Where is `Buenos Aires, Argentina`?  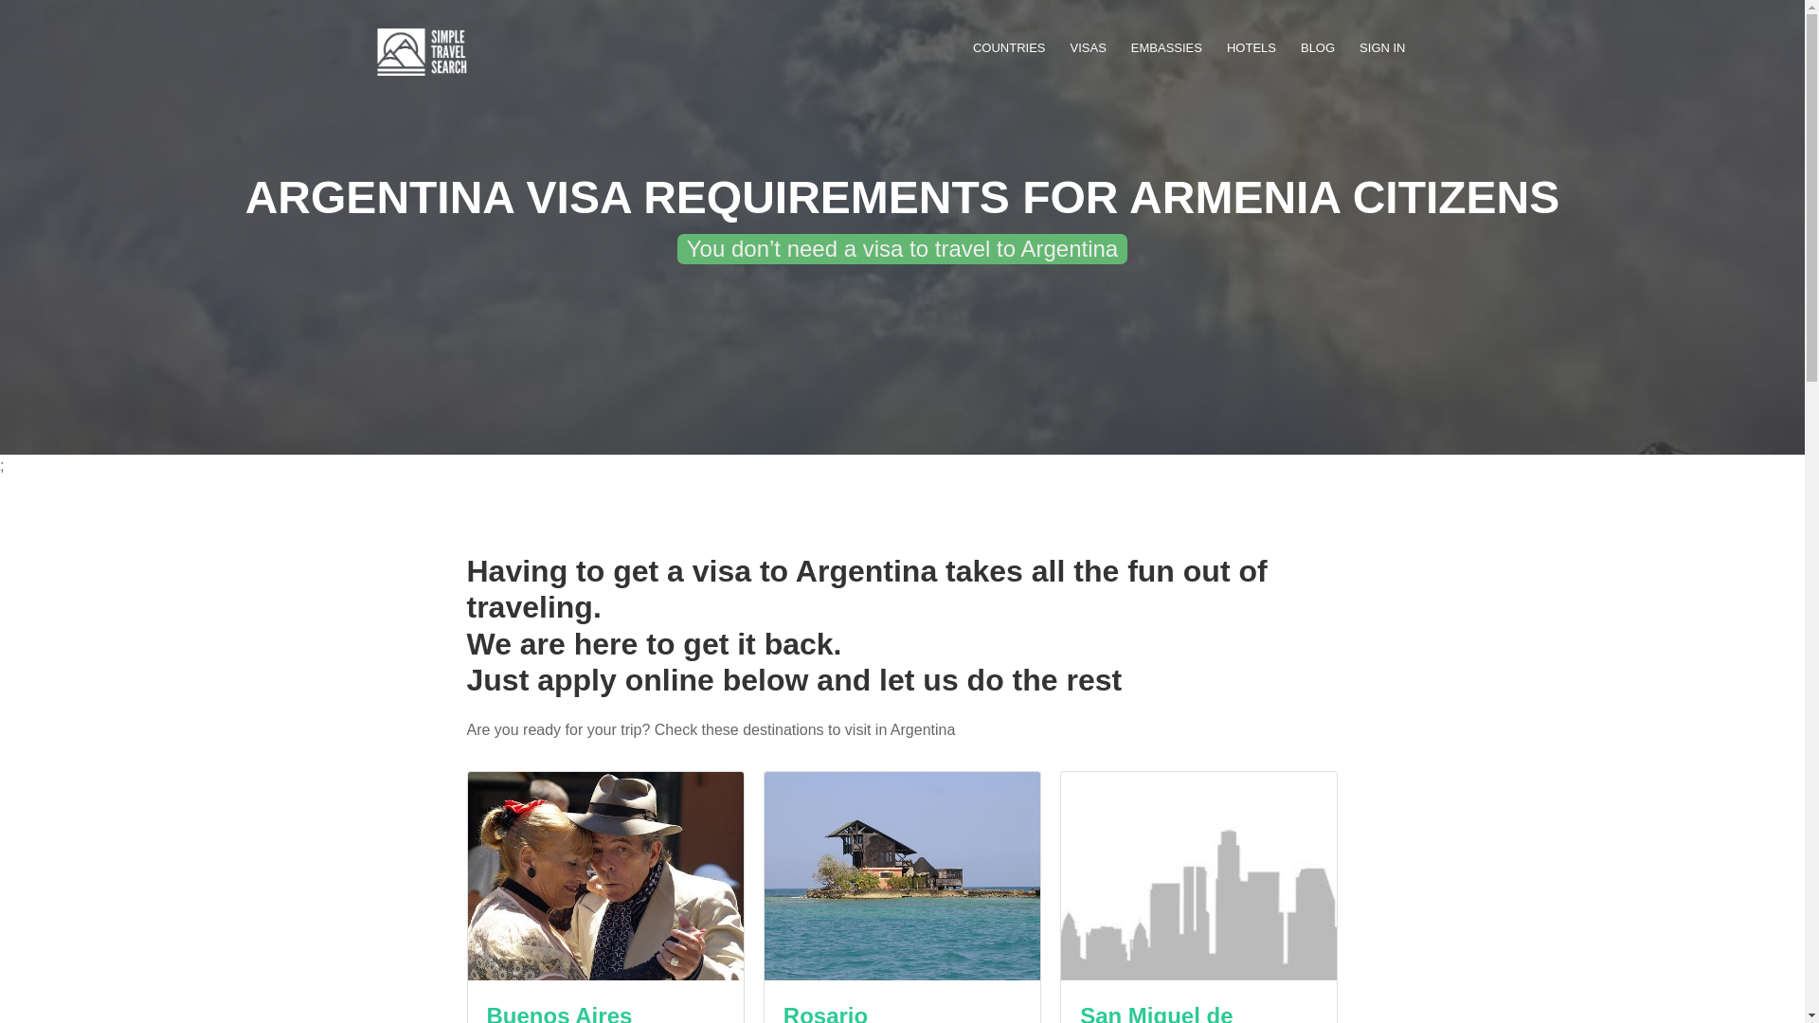
Buenos Aires, Argentina is located at coordinates (605, 875).